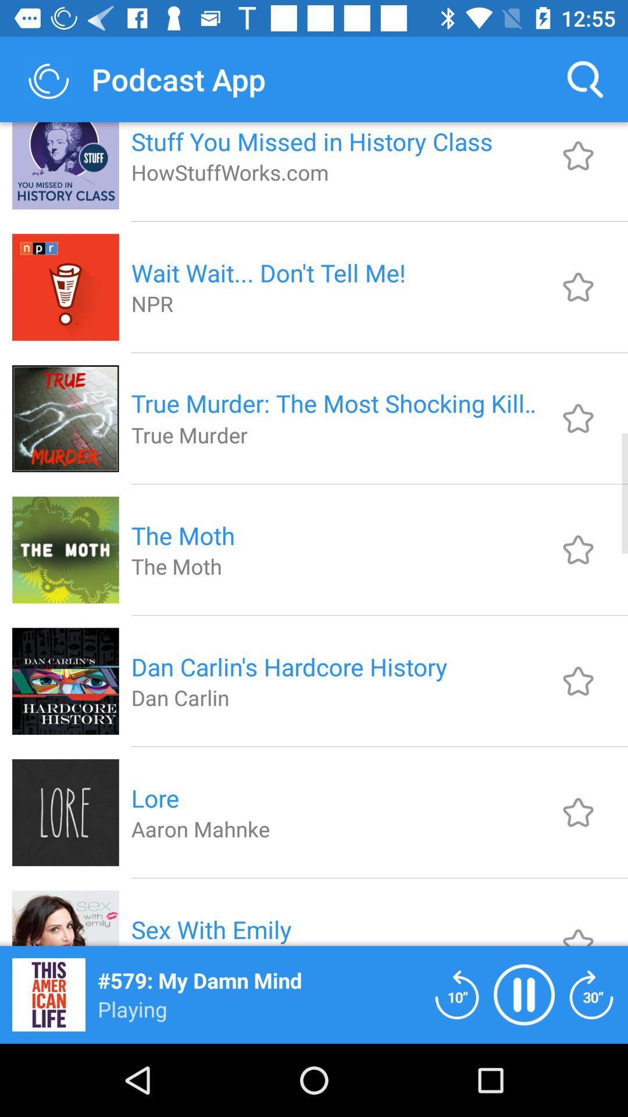  What do you see at coordinates (591, 995) in the screenshot?
I see `rewind back 30 seconds` at bounding box center [591, 995].